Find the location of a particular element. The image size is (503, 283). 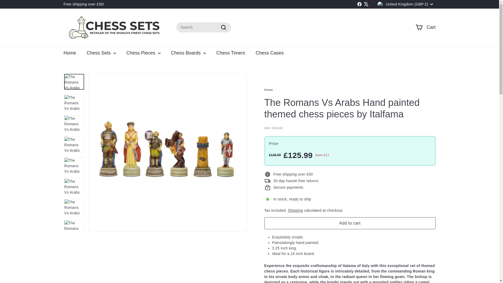

ChessSets on X is located at coordinates (366, 4).